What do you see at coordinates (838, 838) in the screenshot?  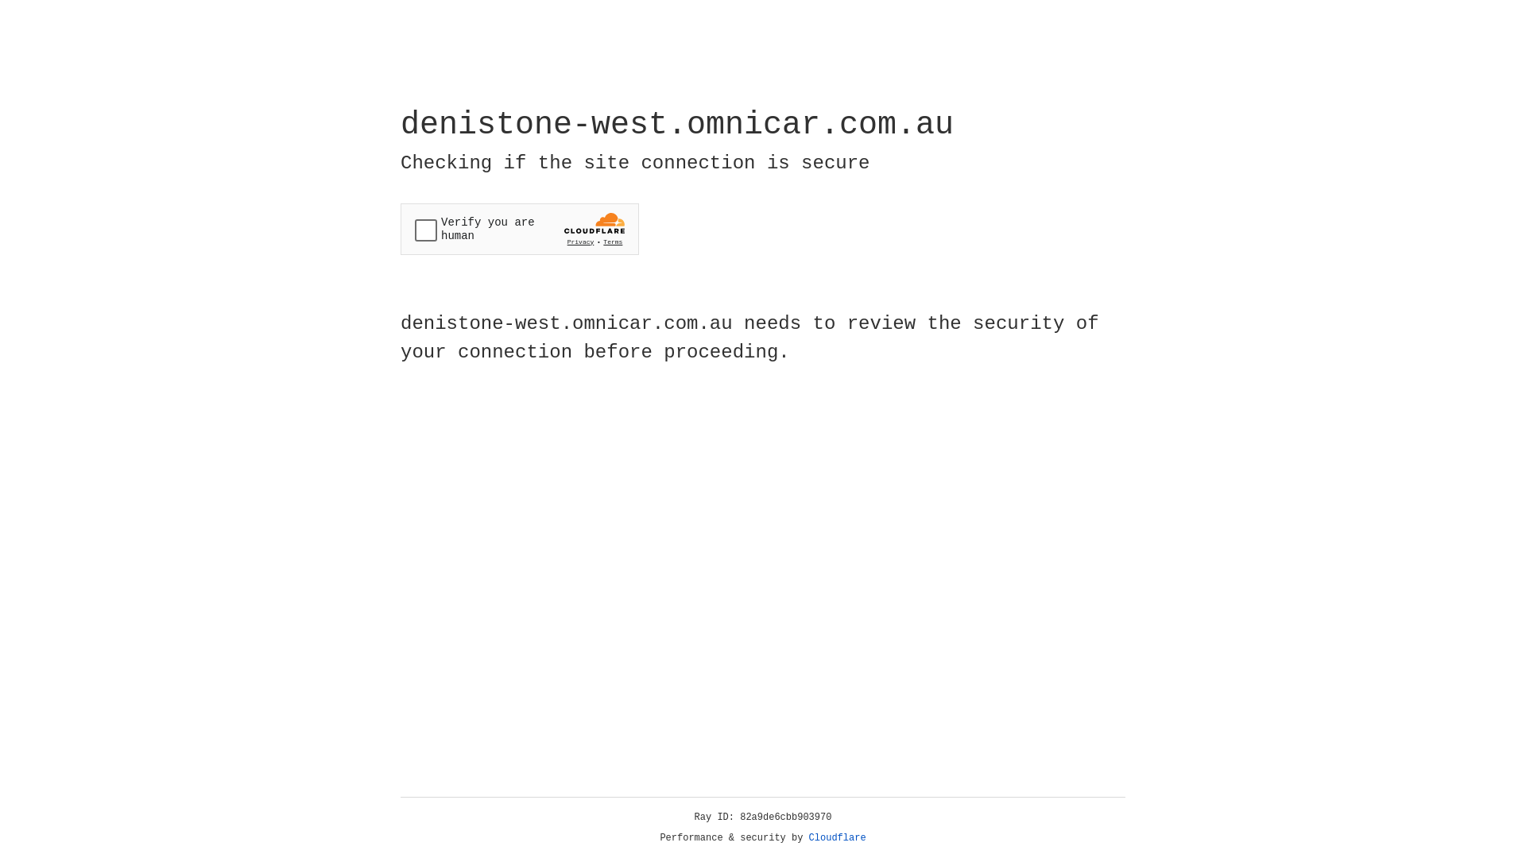 I see `Cloudflare` at bounding box center [838, 838].